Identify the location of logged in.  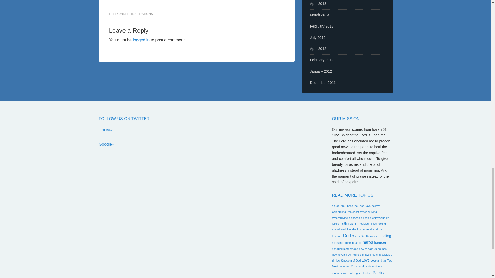
(141, 40).